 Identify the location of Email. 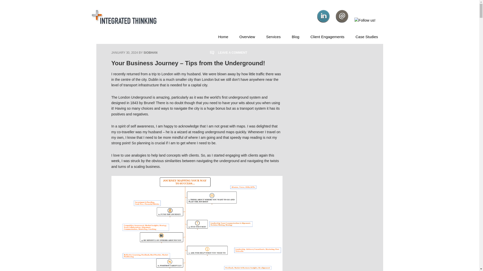
(342, 16).